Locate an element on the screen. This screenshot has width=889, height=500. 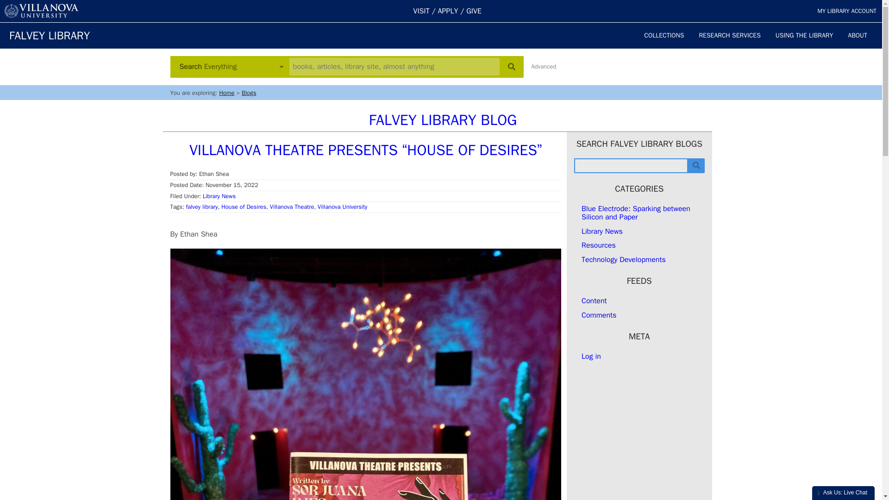
Home is located at coordinates (226, 93).